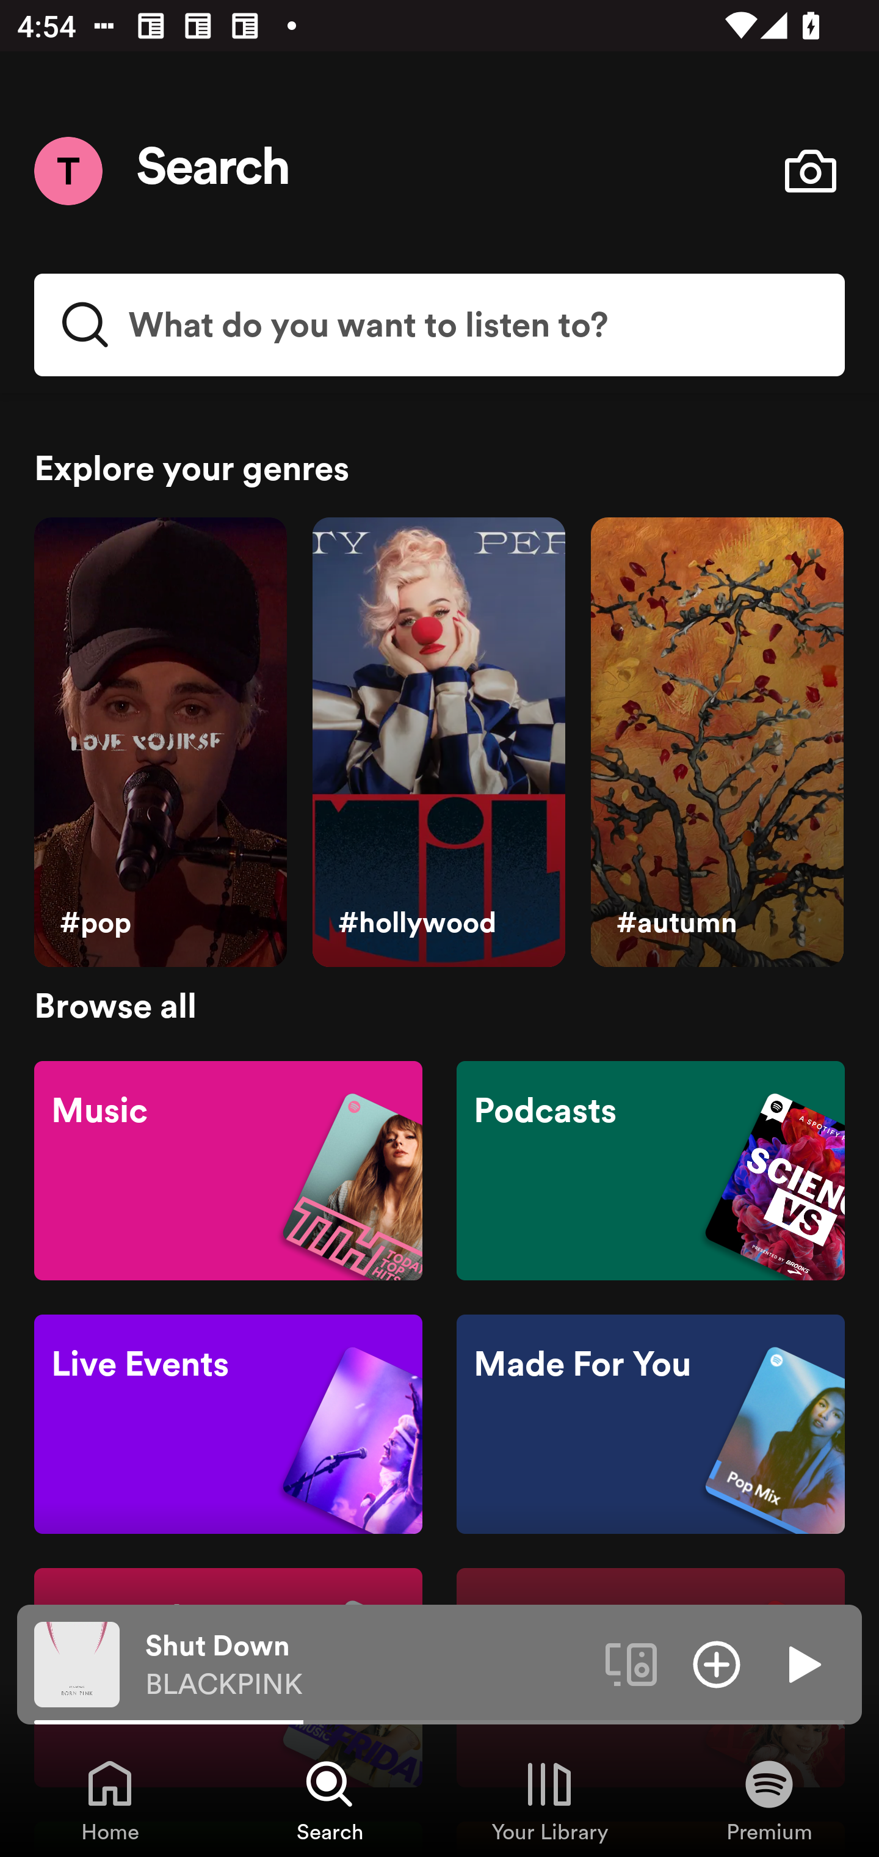 This screenshot has height=1857, width=879. What do you see at coordinates (214, 171) in the screenshot?
I see `Search` at bounding box center [214, 171].